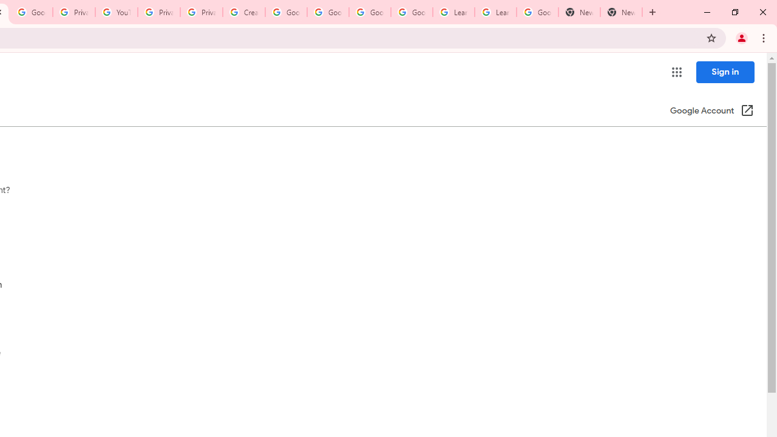 This screenshot has width=777, height=437. Describe the element at coordinates (328, 12) in the screenshot. I see `Google Account Help` at that location.